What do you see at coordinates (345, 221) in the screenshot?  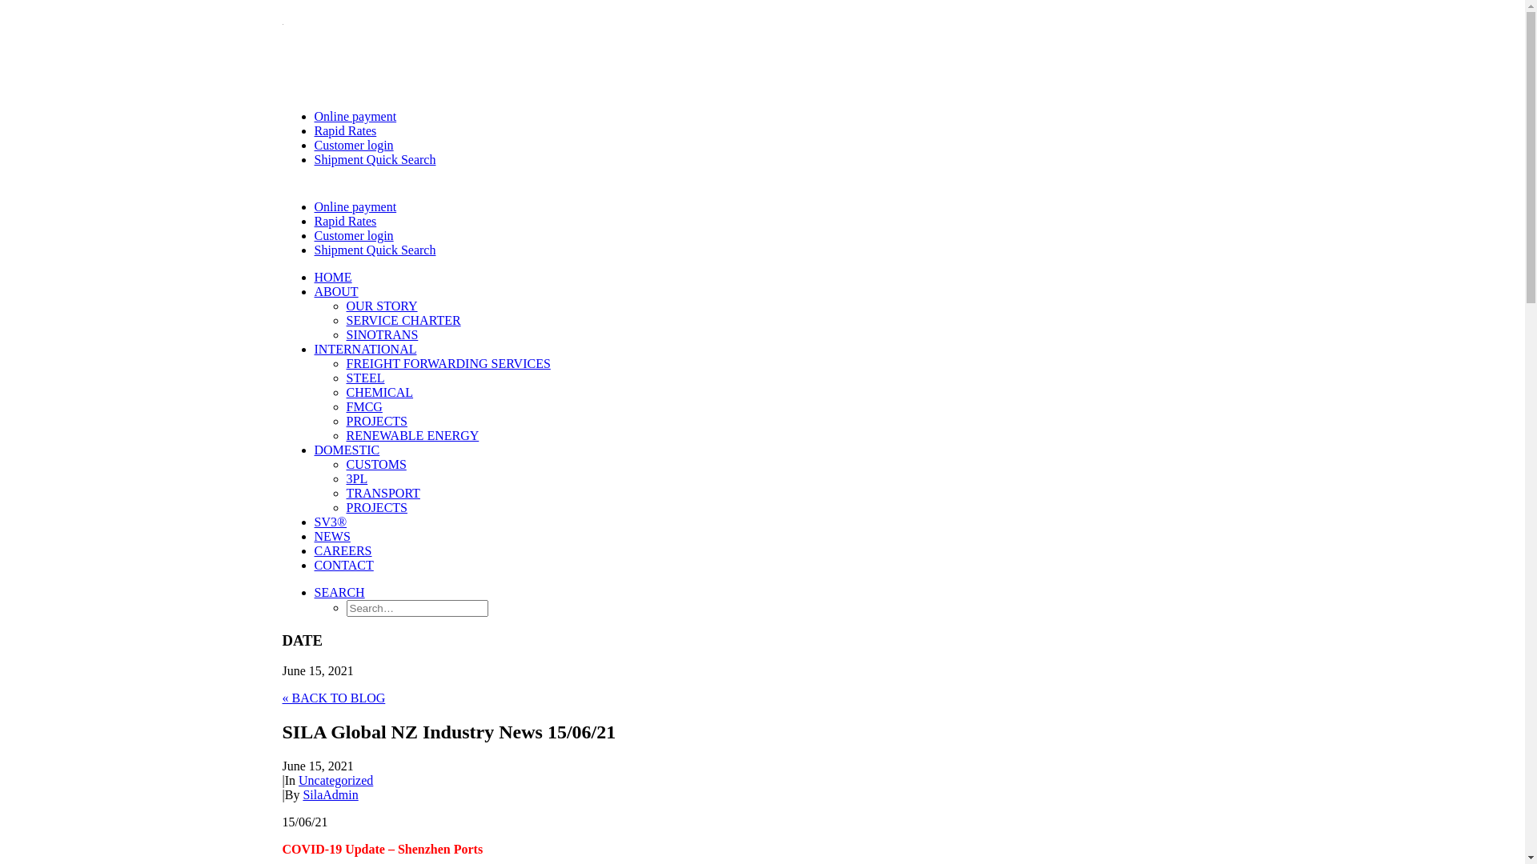 I see `Rapid Rates` at bounding box center [345, 221].